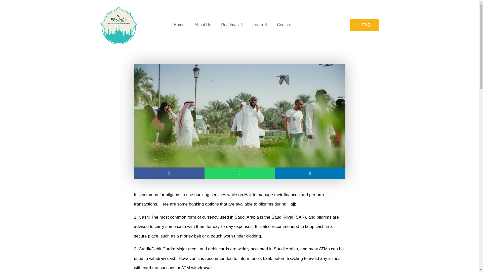 Image resolution: width=483 pixels, height=272 pixels. I want to click on About Us, so click(203, 25).